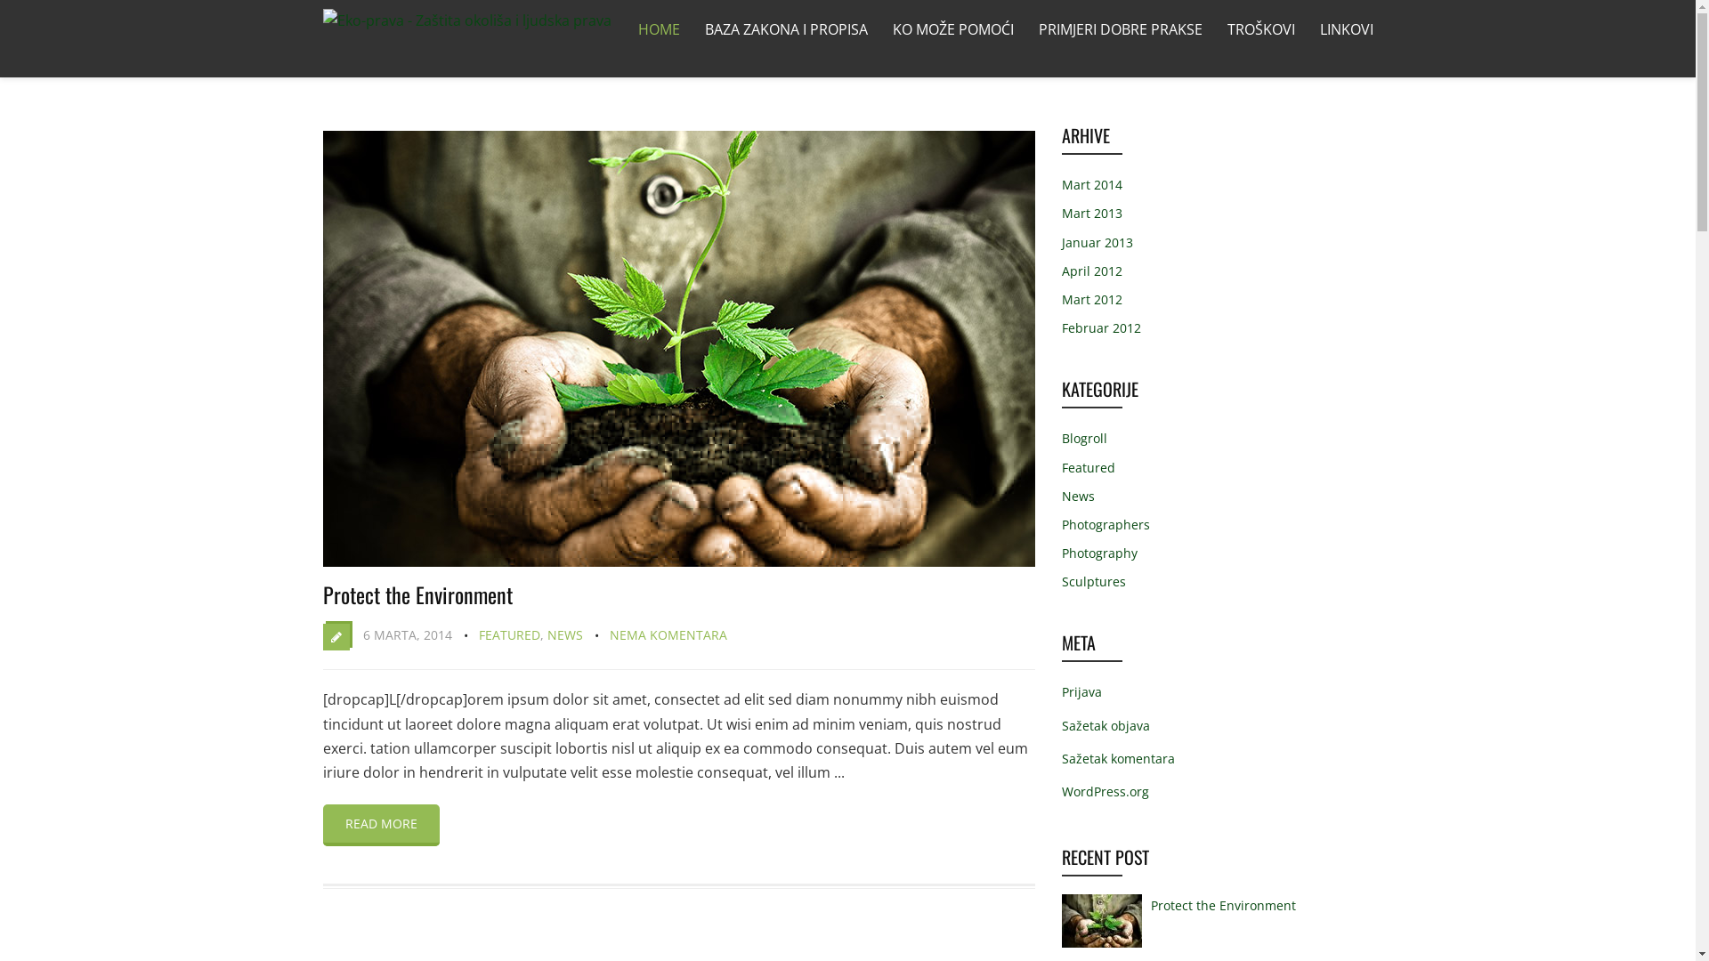 The height and width of the screenshot is (961, 1709). What do you see at coordinates (1084, 438) in the screenshot?
I see `Blogroll` at bounding box center [1084, 438].